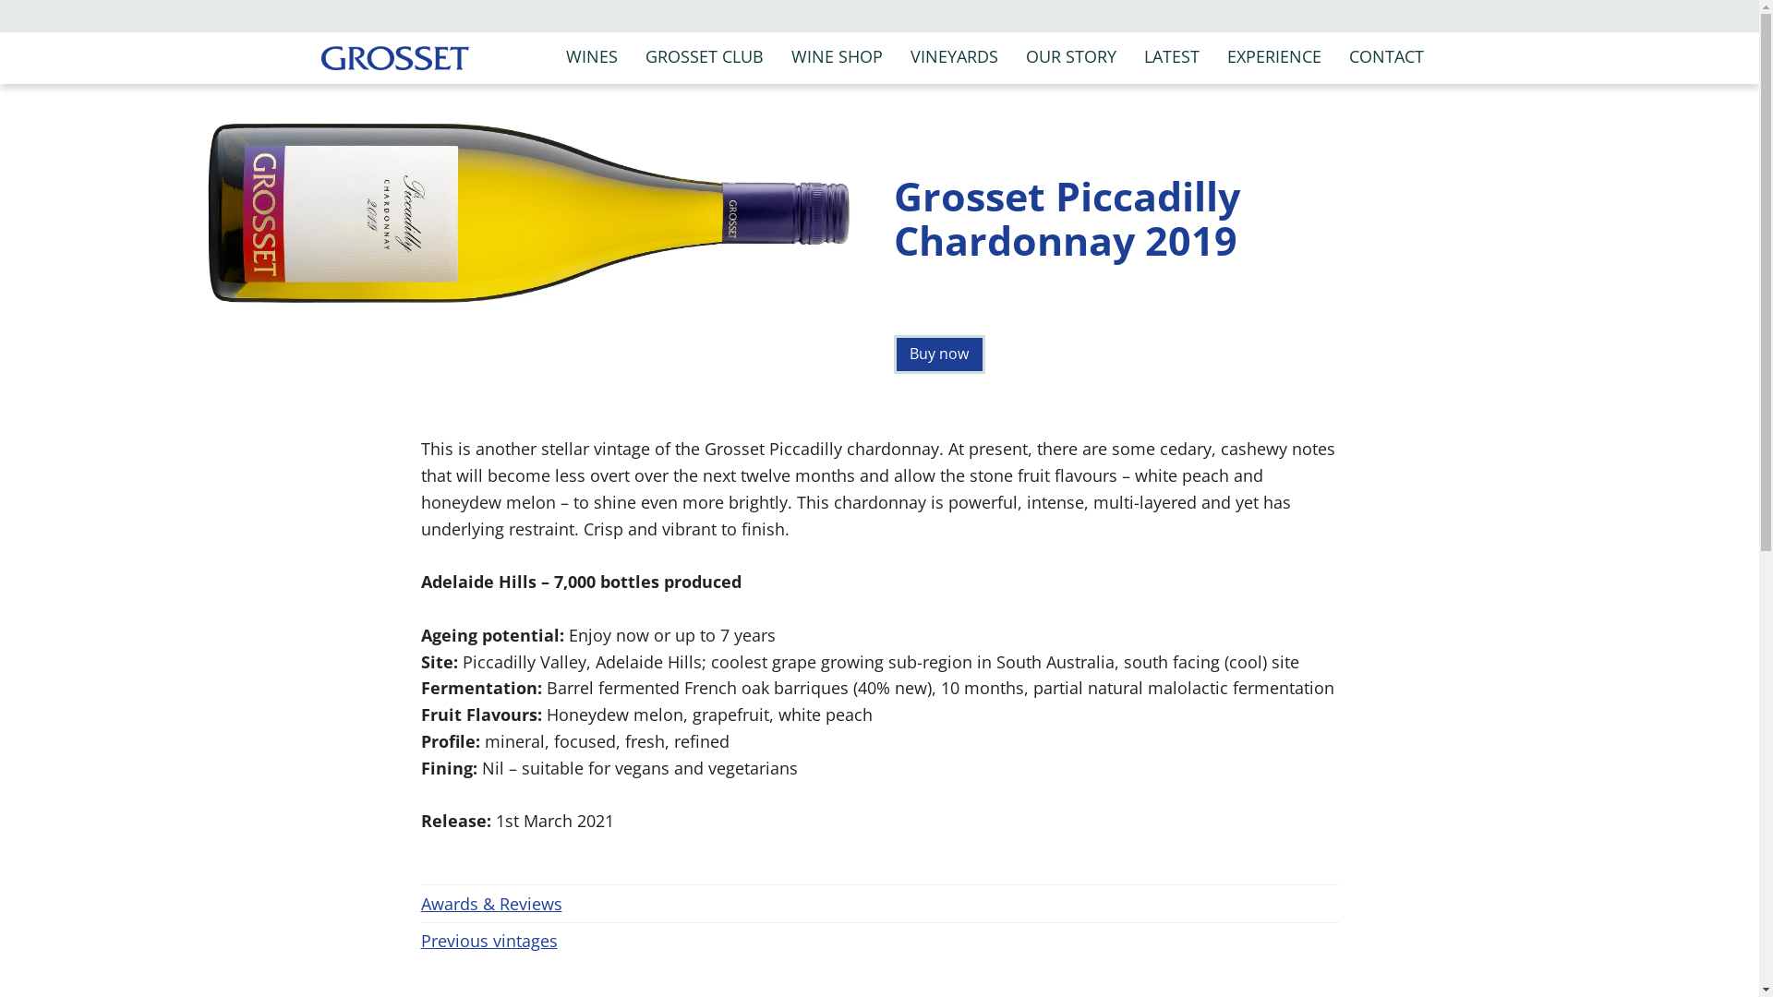 The width and height of the screenshot is (1773, 997). What do you see at coordinates (1172, 57) in the screenshot?
I see `LATEST` at bounding box center [1172, 57].